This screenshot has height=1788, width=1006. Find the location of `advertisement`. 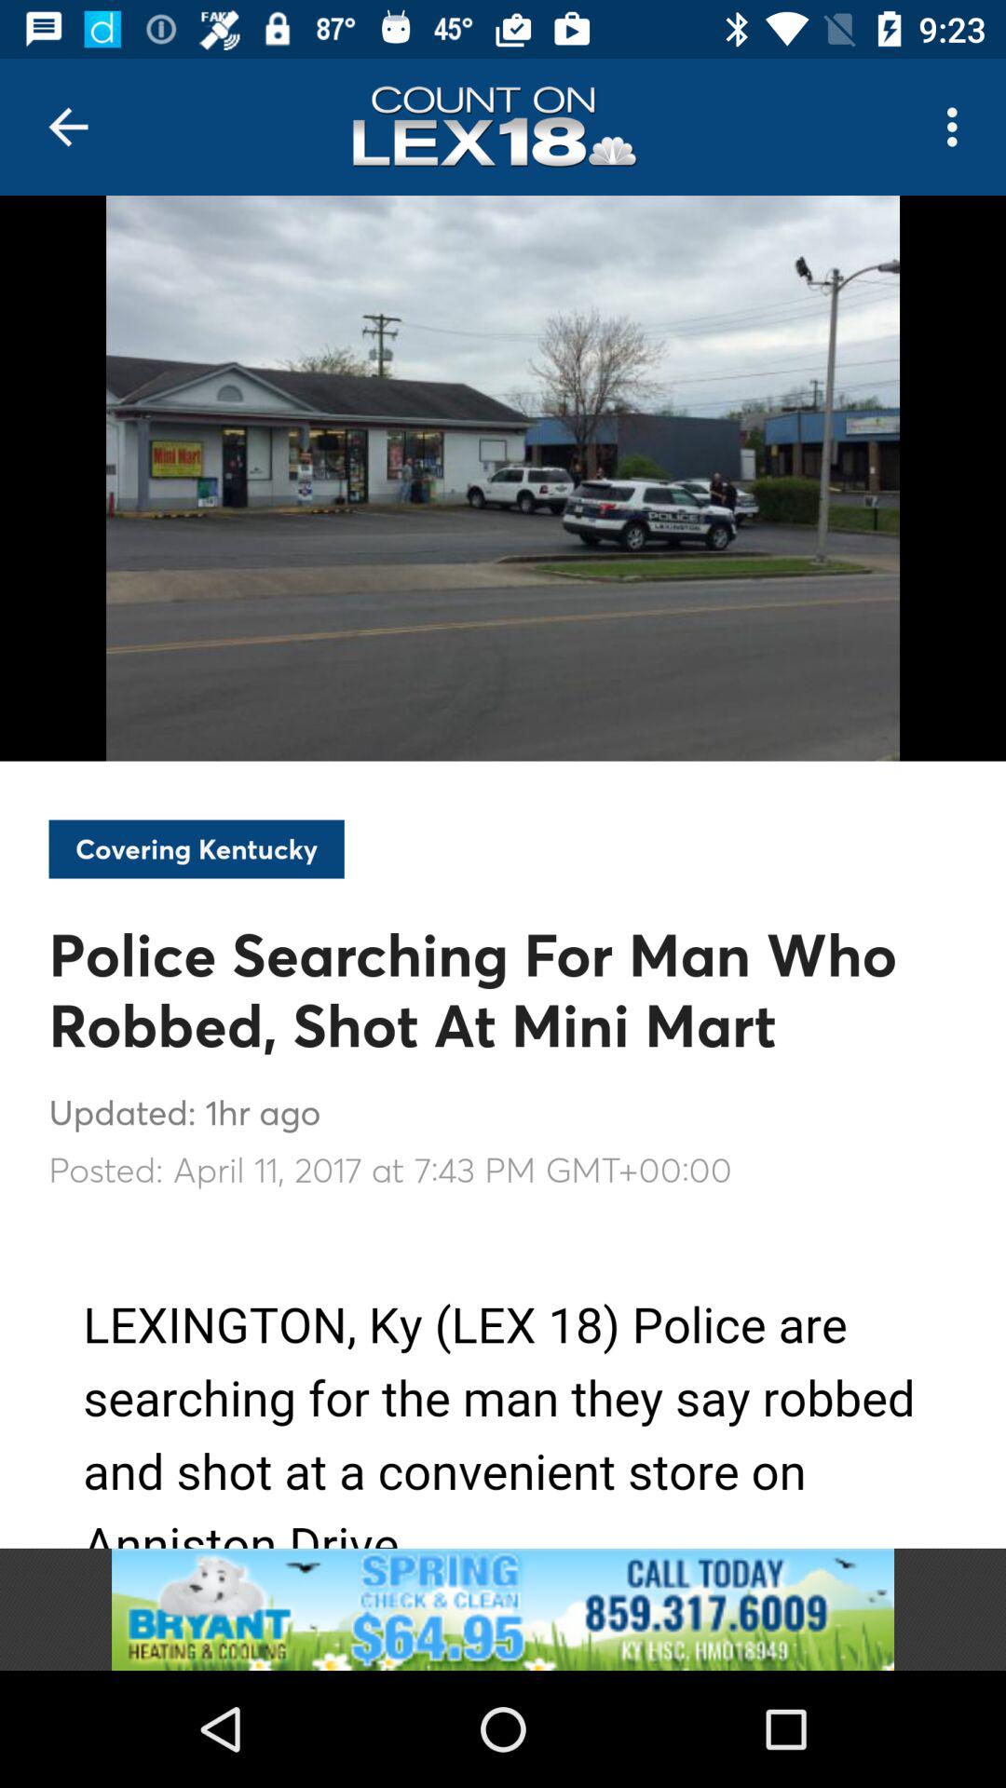

advertisement is located at coordinates (503, 1609).